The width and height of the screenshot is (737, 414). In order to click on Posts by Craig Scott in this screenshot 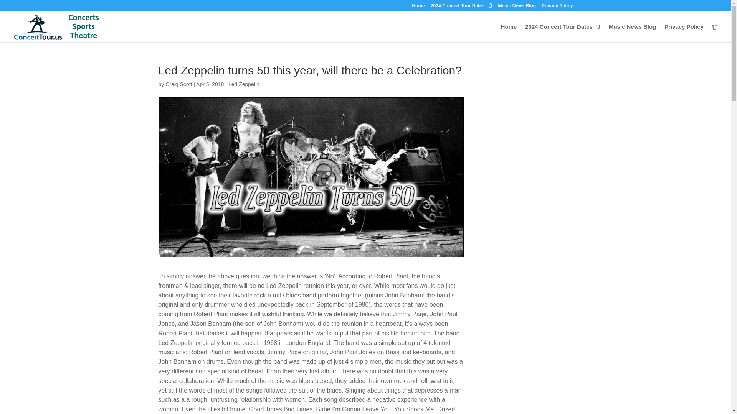, I will do `click(178, 84)`.